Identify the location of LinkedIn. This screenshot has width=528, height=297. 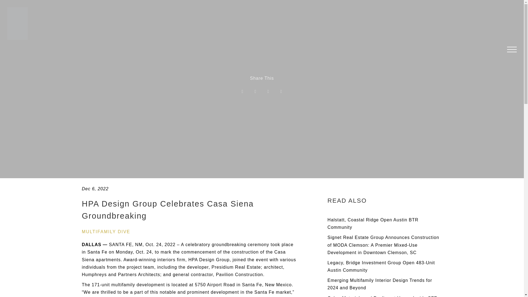
(281, 92).